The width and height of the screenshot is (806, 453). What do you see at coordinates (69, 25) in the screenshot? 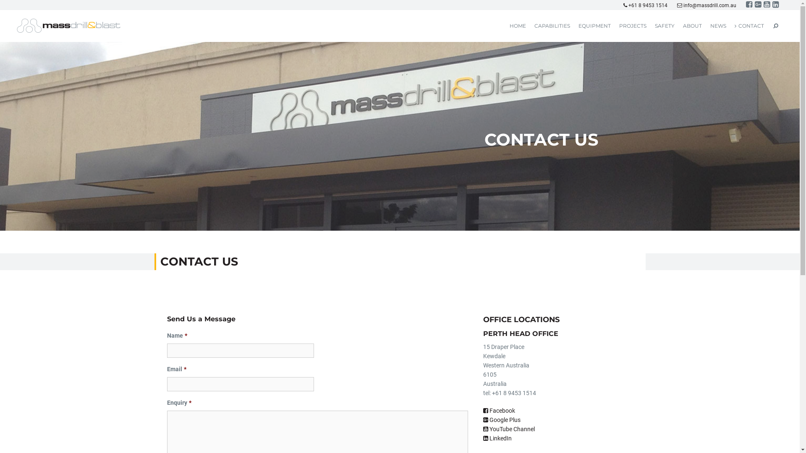
I see `Mass Drill & Blast` at bounding box center [69, 25].